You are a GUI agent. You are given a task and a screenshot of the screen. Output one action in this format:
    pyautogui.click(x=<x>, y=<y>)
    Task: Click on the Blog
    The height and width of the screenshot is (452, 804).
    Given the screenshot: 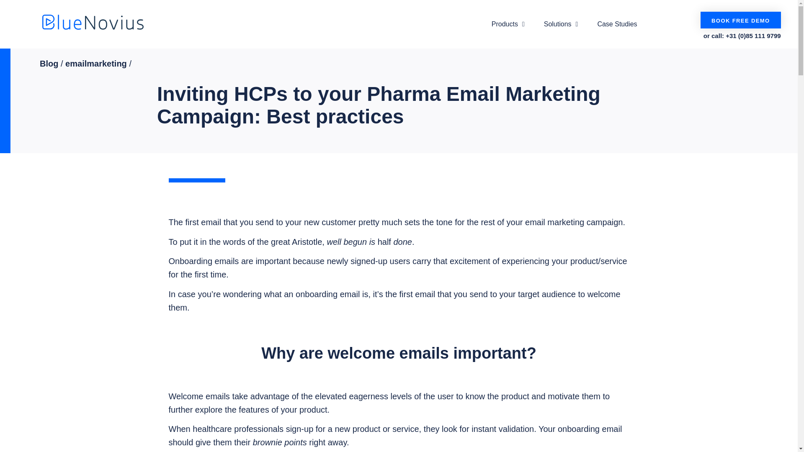 What is the action you would take?
    pyautogui.click(x=49, y=64)
    